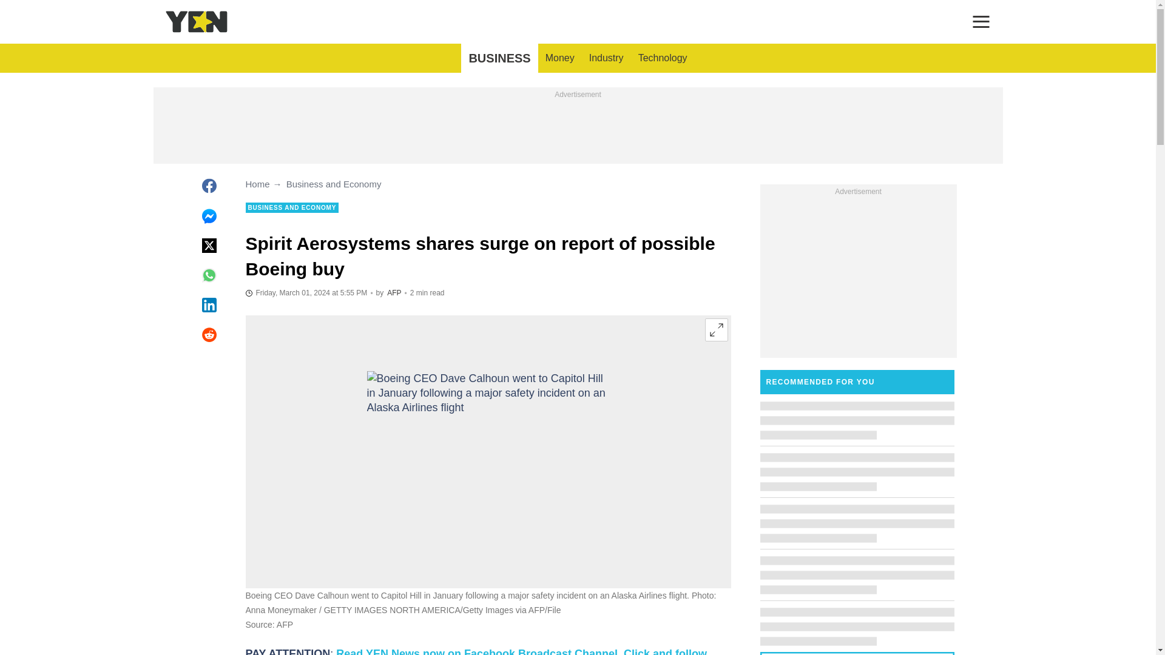 This screenshot has width=1165, height=655. What do you see at coordinates (393, 293) in the screenshot?
I see `Author page` at bounding box center [393, 293].